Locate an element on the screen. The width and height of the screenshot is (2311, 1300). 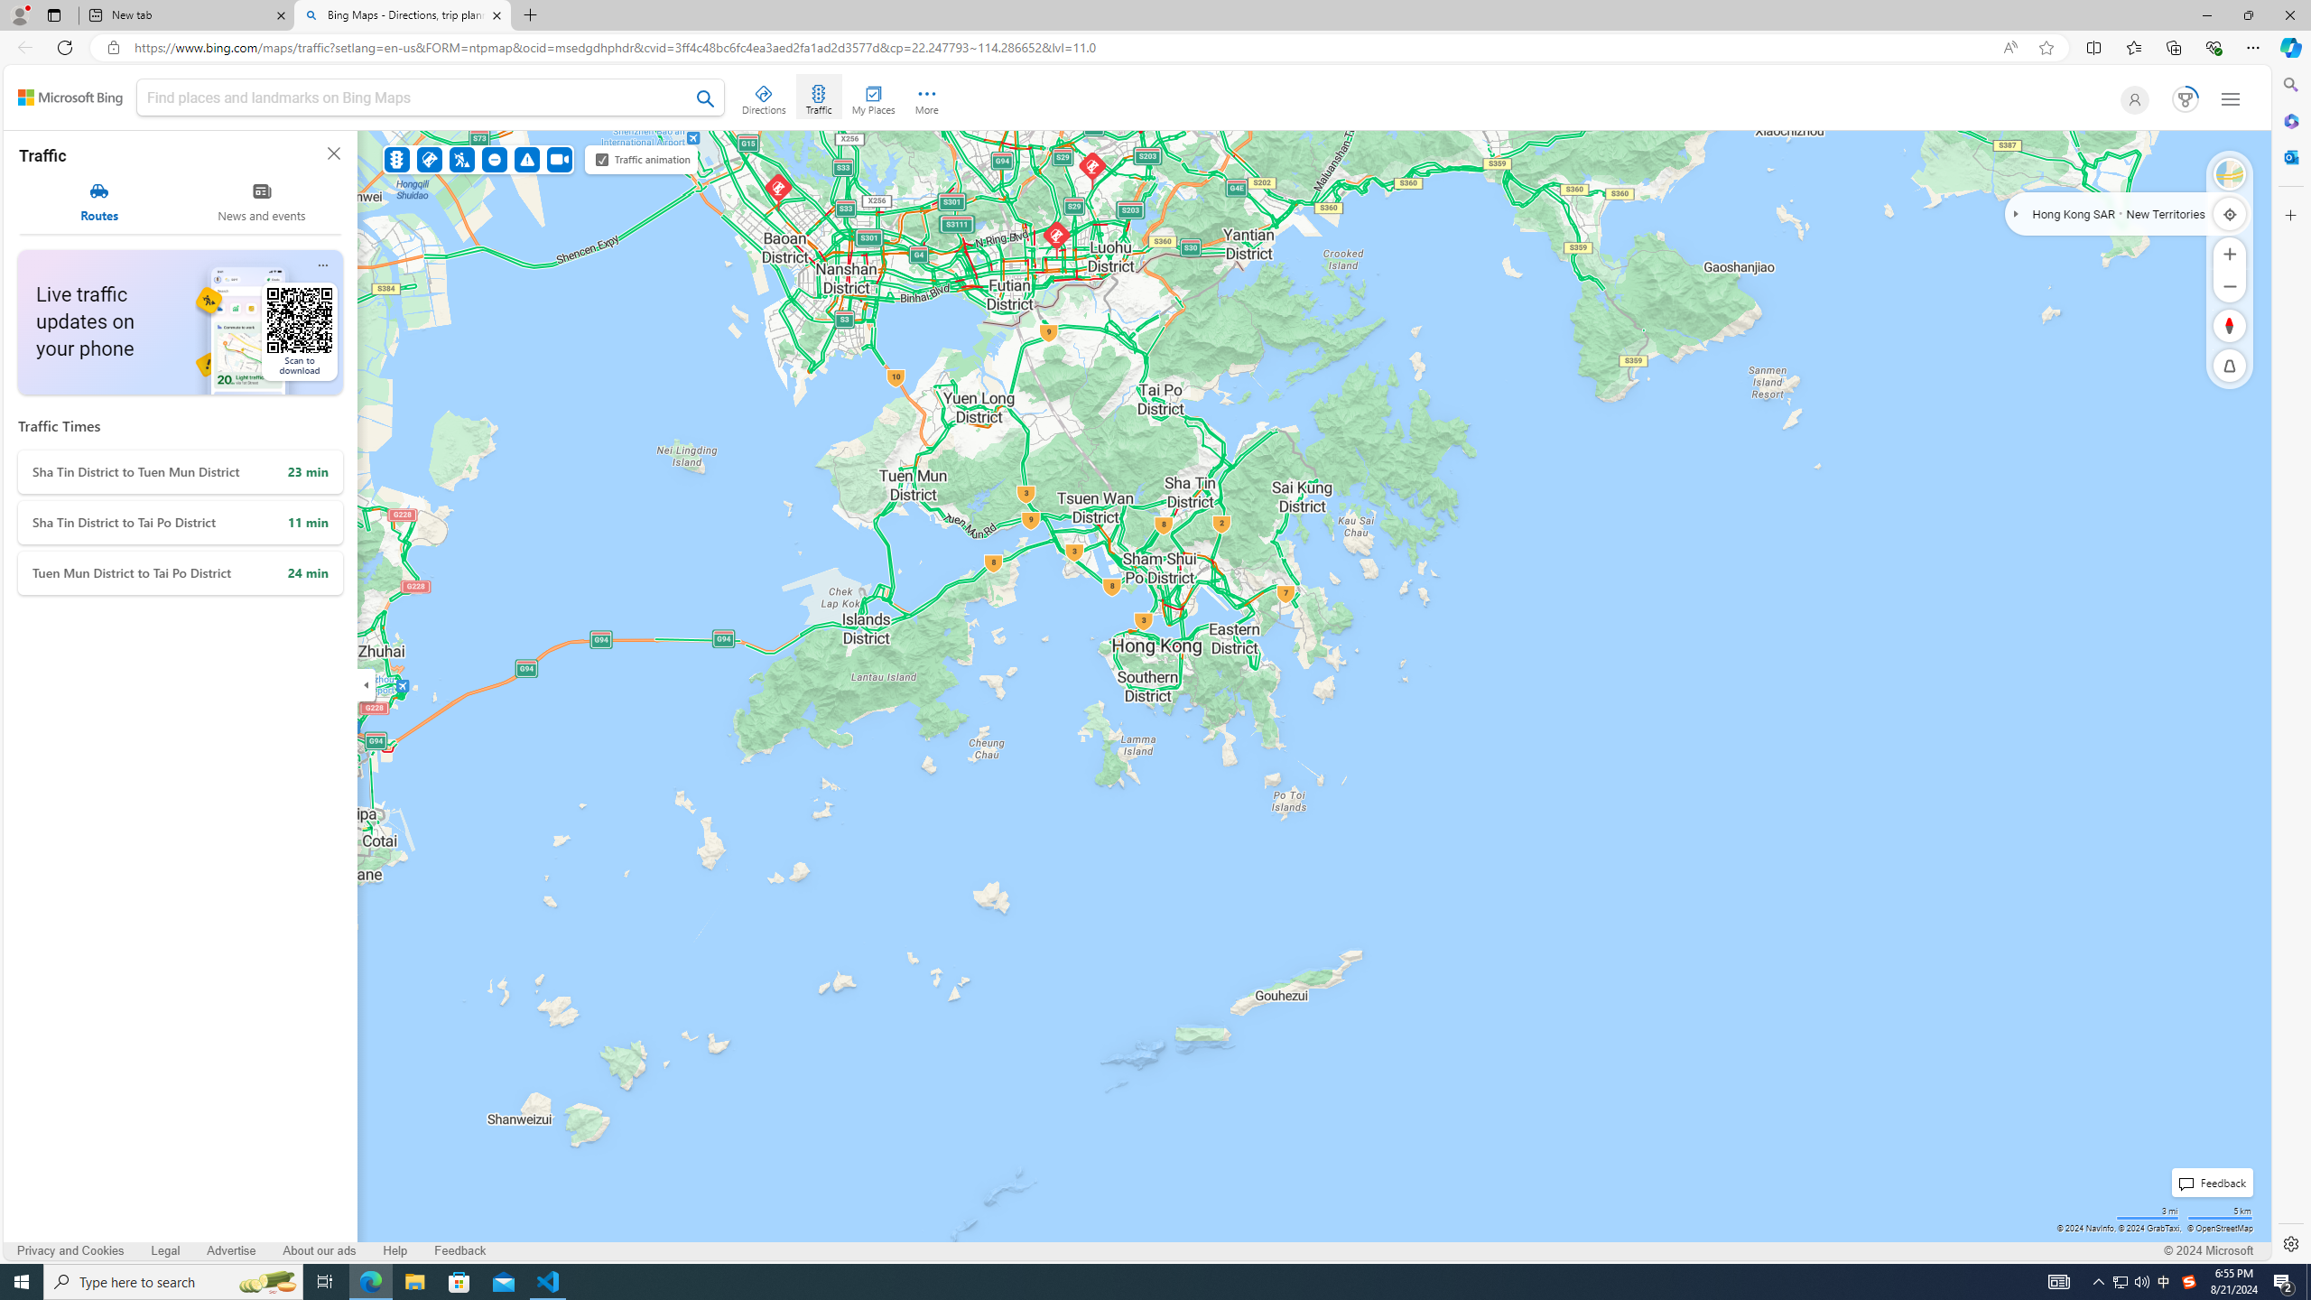
Expand/Collapse Cards is located at coordinates (366, 684).